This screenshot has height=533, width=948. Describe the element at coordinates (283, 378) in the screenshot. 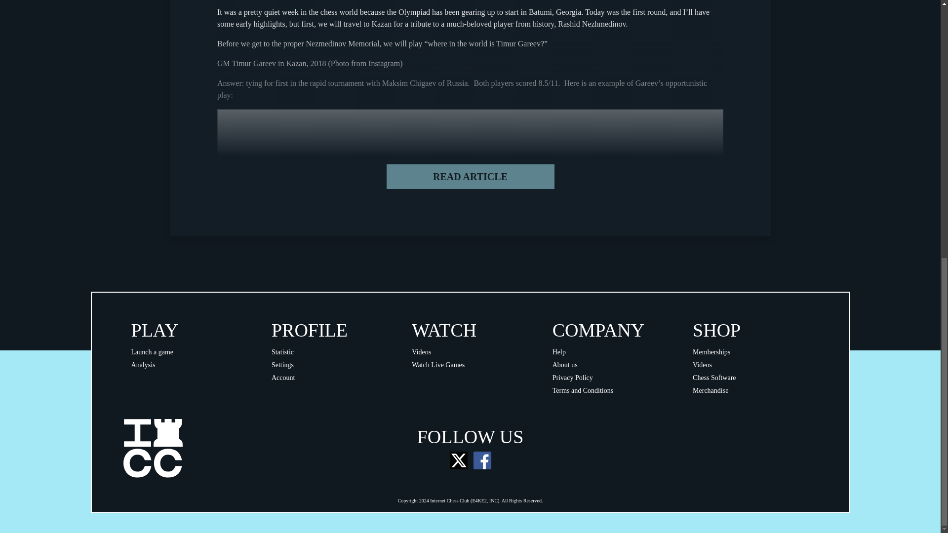

I see `Account` at that location.